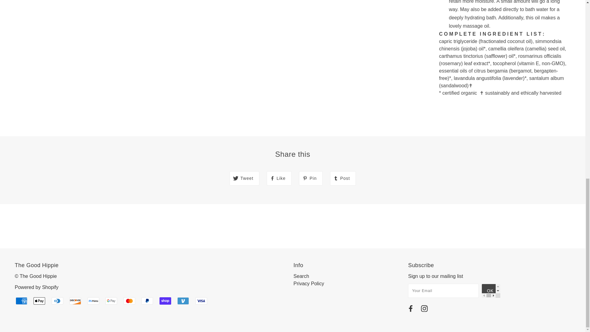 The image size is (590, 332). I want to click on PayPal, so click(147, 301).